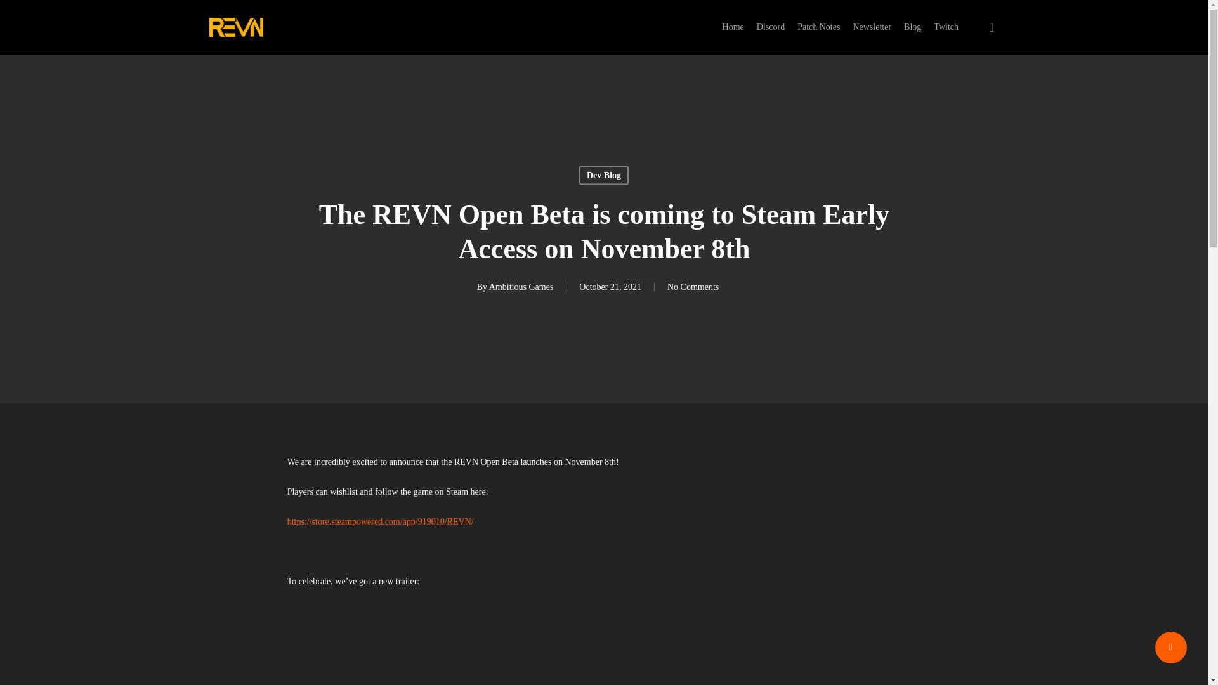 Image resolution: width=1218 pixels, height=685 pixels. Describe the element at coordinates (818, 27) in the screenshot. I see `Patch Notes` at that location.